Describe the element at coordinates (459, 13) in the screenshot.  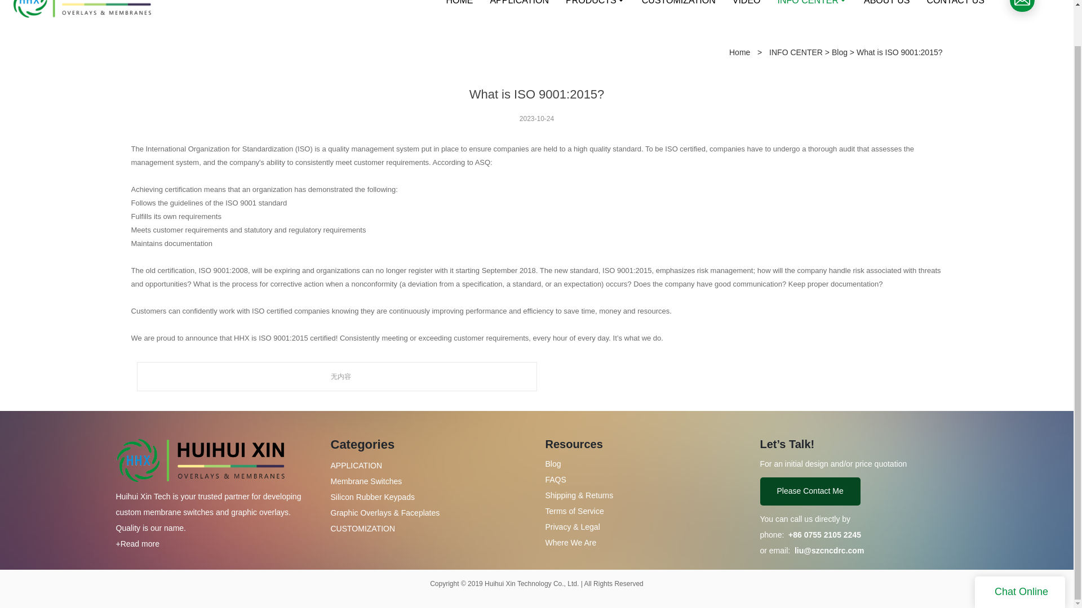
I see `HOME` at that location.